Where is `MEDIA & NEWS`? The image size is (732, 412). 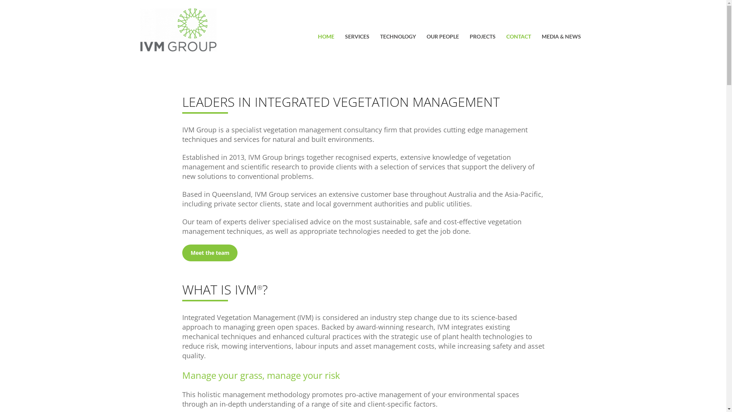 MEDIA & NEWS is located at coordinates (561, 37).